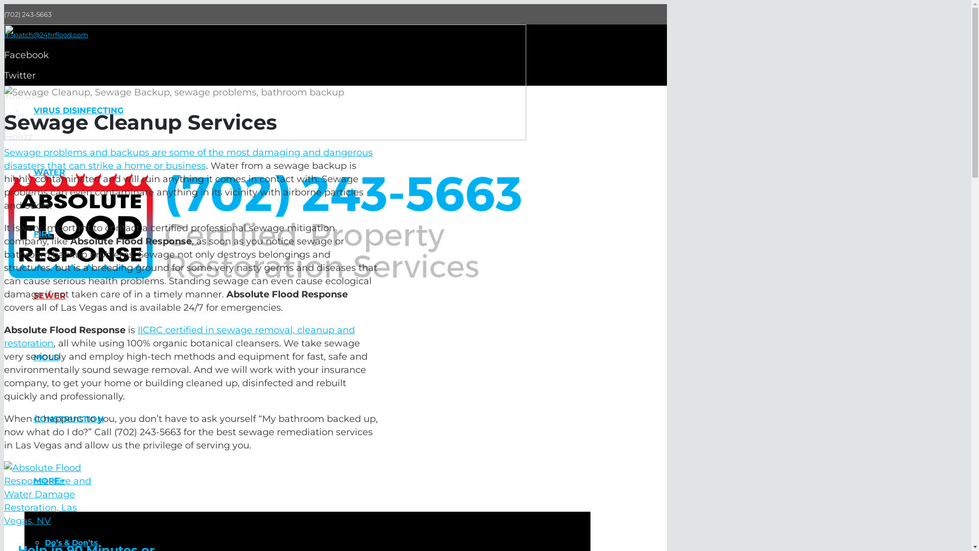  Describe the element at coordinates (47, 357) in the screenshot. I see `MOLD` at that location.